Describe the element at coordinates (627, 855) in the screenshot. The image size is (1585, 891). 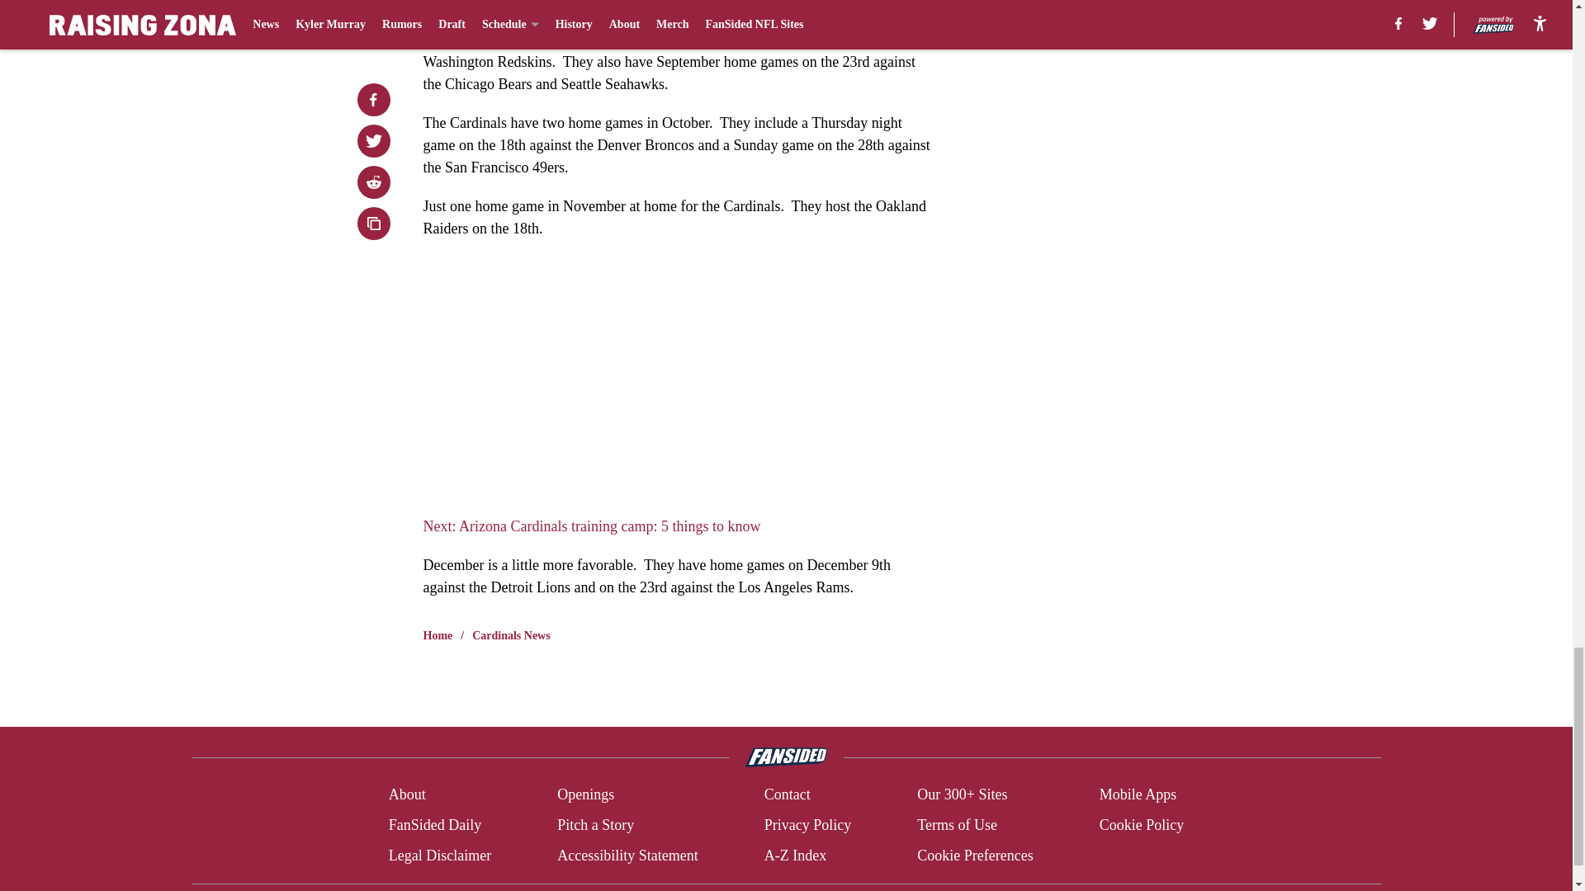
I see `Accessibility Statement` at that location.